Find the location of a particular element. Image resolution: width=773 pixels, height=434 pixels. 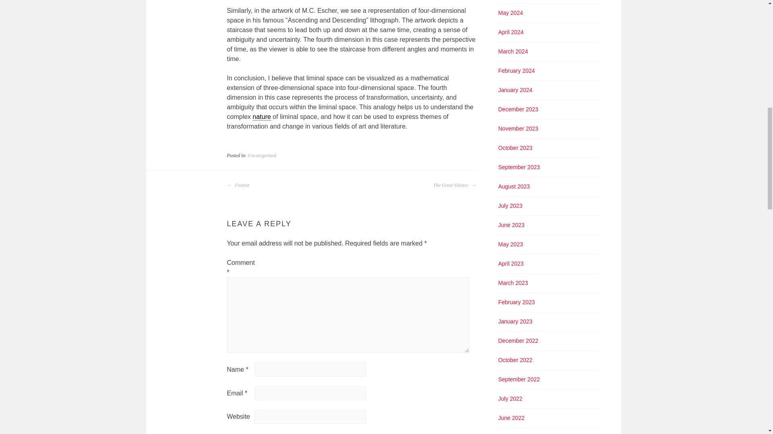

May 2024 is located at coordinates (511, 12).